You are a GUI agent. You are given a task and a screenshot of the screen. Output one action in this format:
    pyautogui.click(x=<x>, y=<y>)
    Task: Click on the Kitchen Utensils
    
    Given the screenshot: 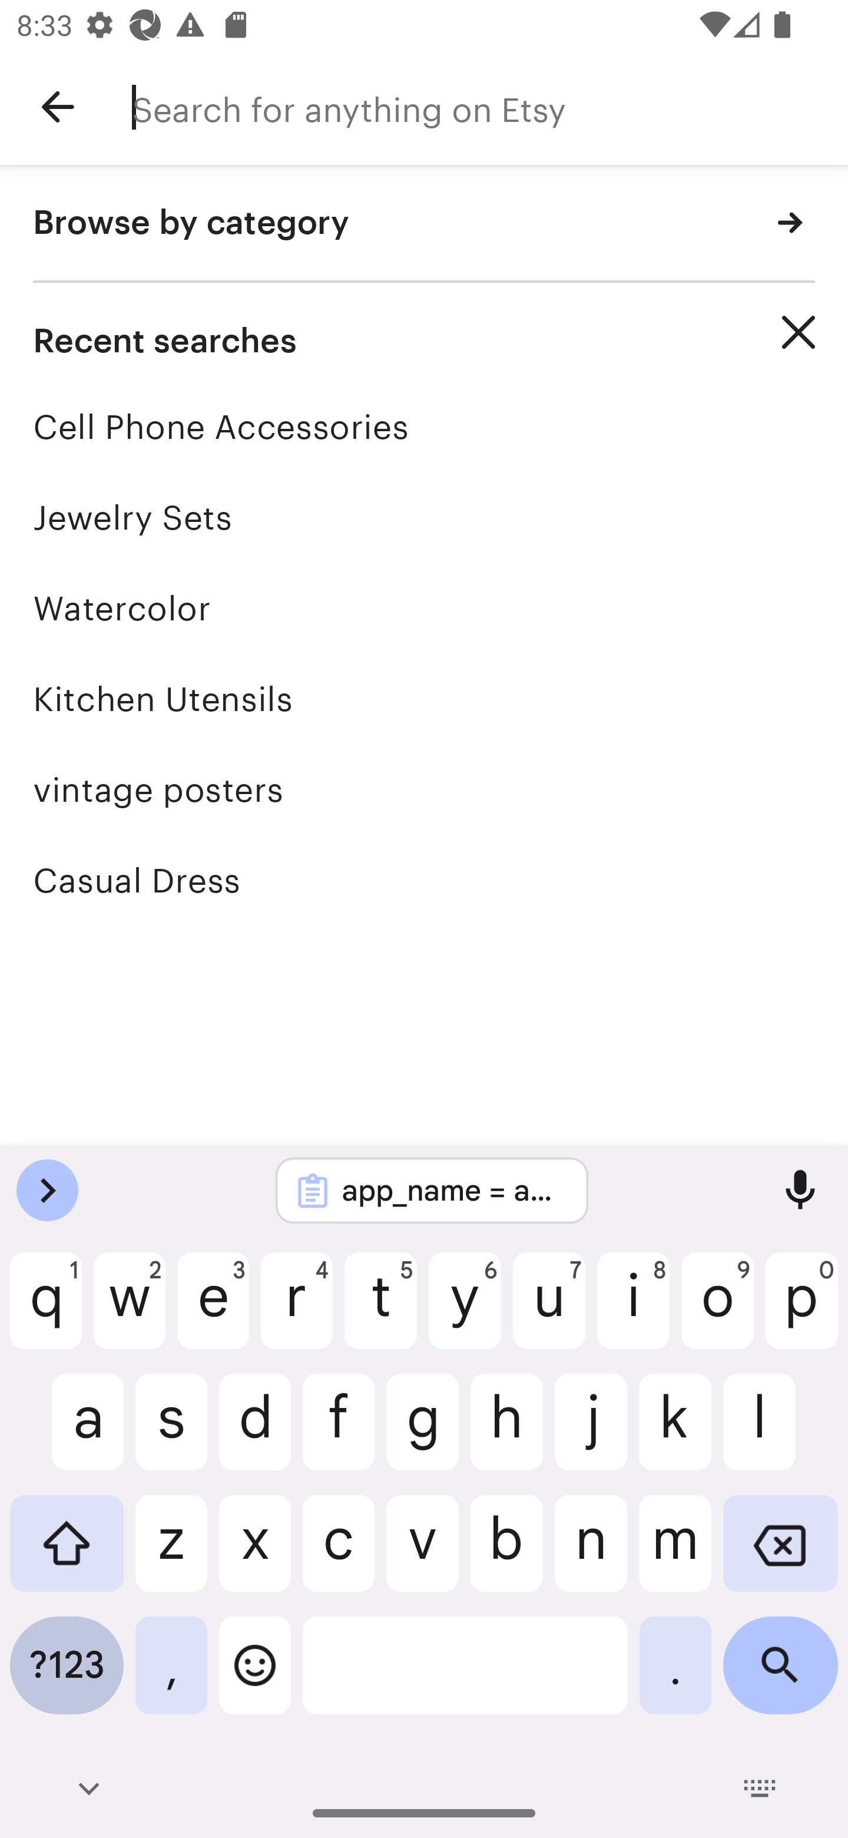 What is the action you would take?
    pyautogui.click(x=424, y=699)
    